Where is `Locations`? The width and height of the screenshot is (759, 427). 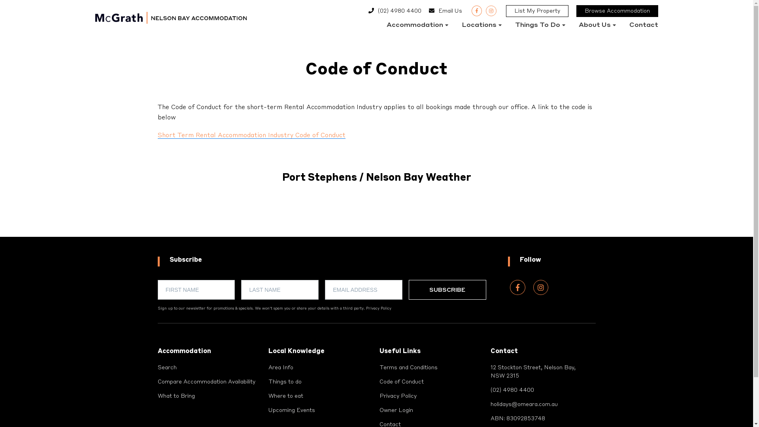
Locations is located at coordinates (481, 26).